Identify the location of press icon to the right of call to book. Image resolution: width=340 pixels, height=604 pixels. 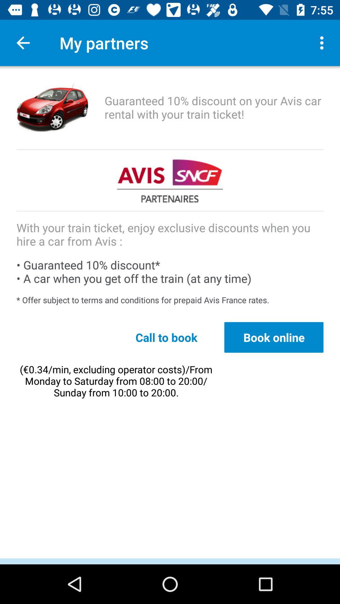
(274, 337).